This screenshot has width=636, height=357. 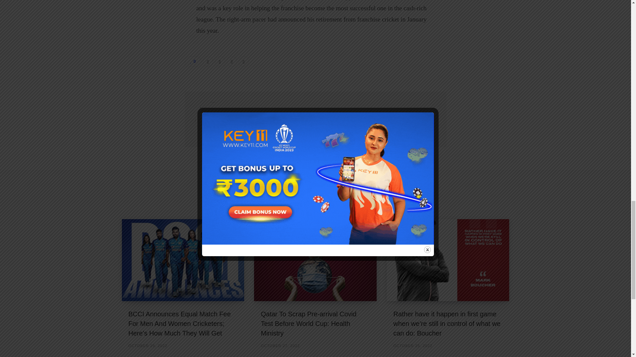 I want to click on 0, so click(x=193, y=61).